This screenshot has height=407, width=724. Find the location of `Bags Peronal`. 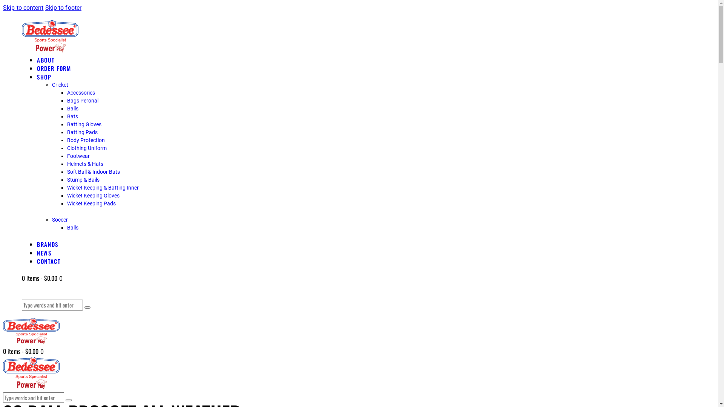

Bags Peronal is located at coordinates (83, 101).